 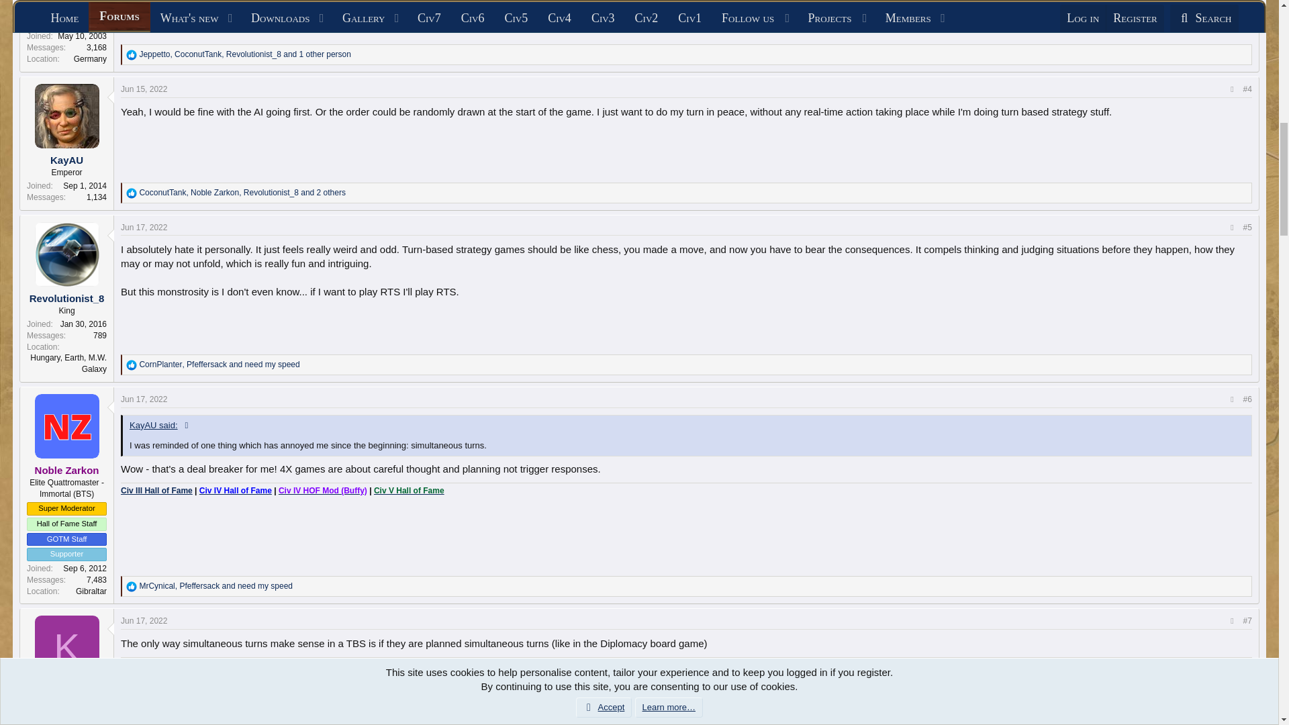 I want to click on Jun 17, 2022 at 5:38 PM, so click(x=144, y=621).